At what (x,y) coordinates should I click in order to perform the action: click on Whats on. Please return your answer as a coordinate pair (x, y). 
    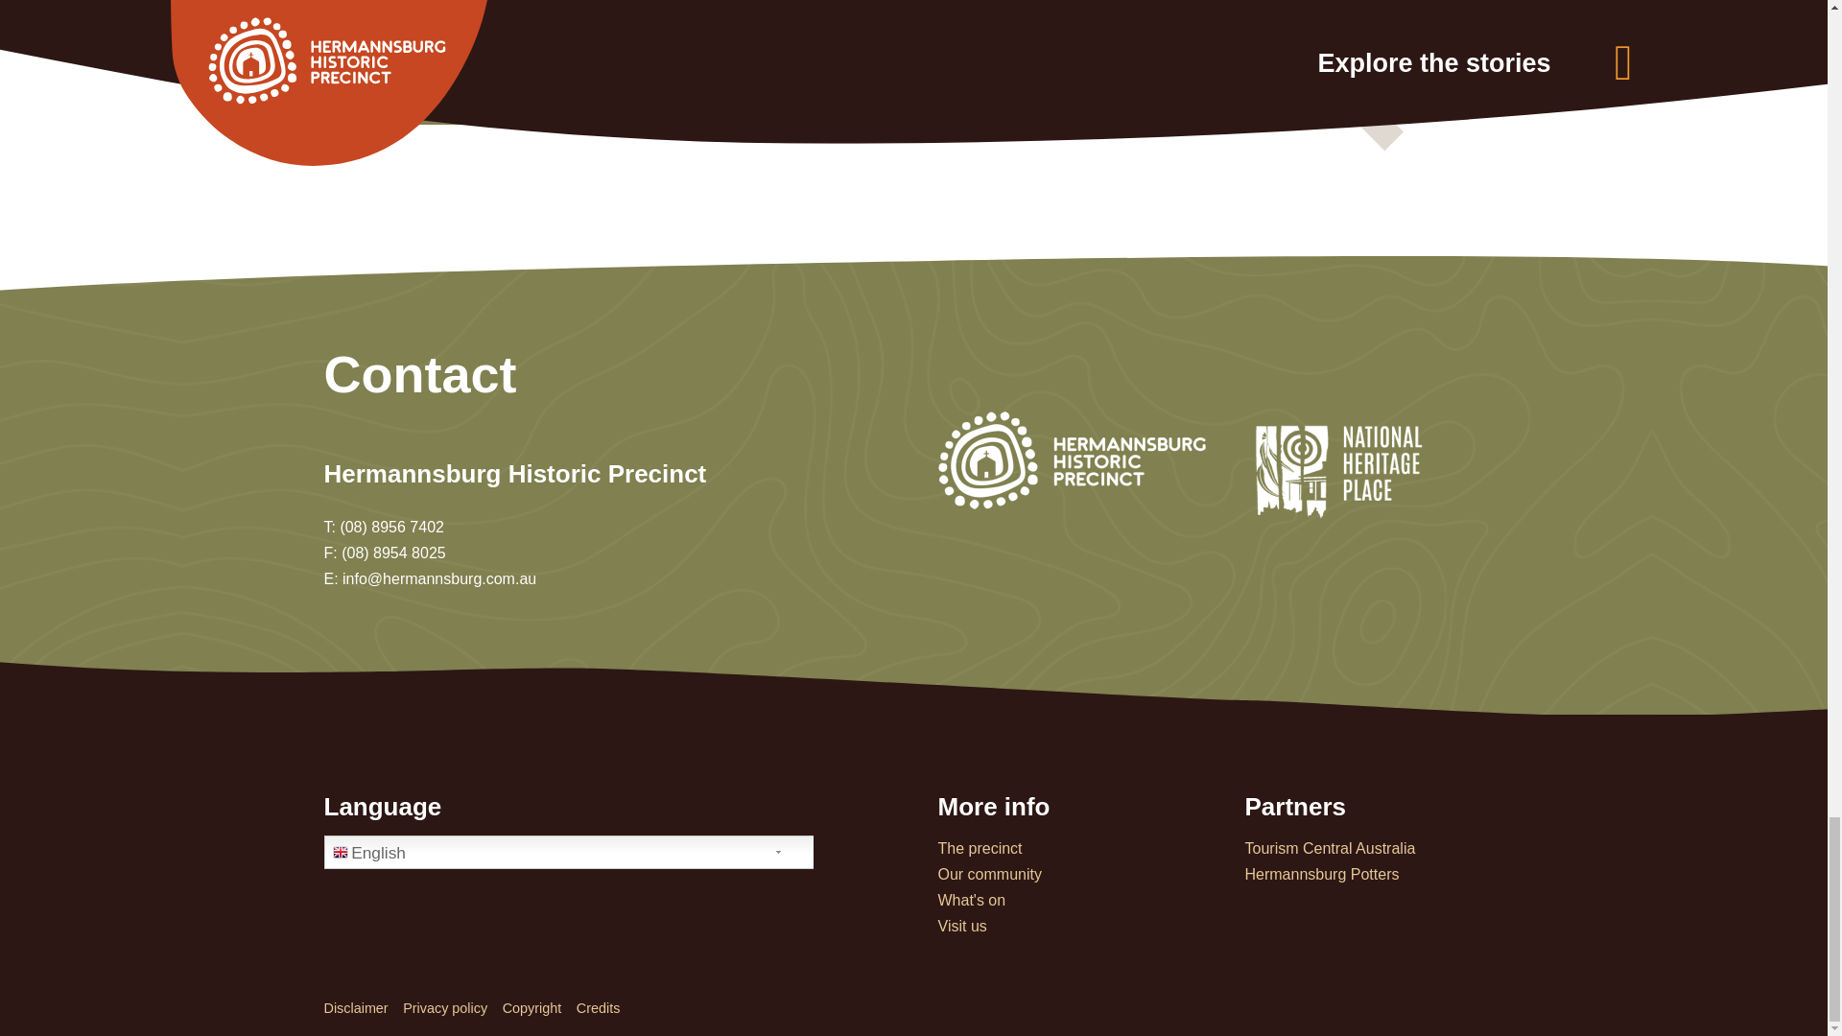
    Looking at the image, I should click on (971, 900).